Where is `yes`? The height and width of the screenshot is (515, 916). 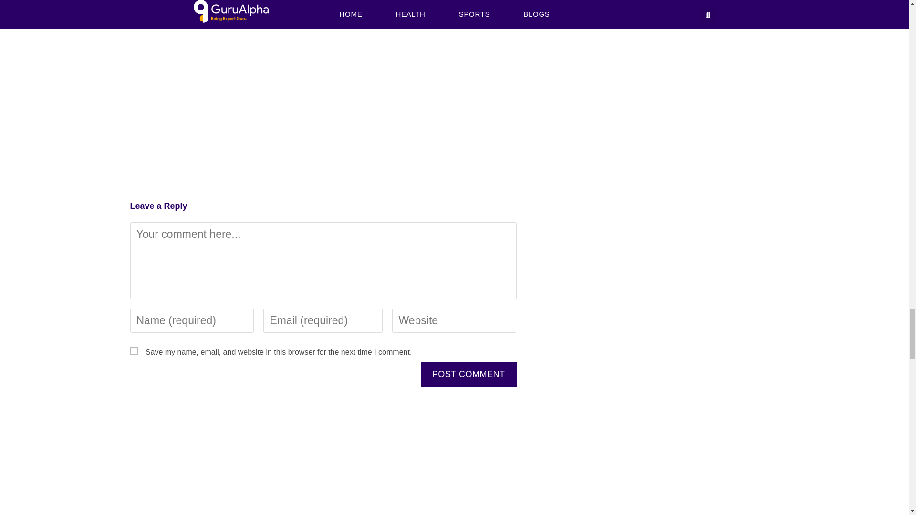
yes is located at coordinates (134, 351).